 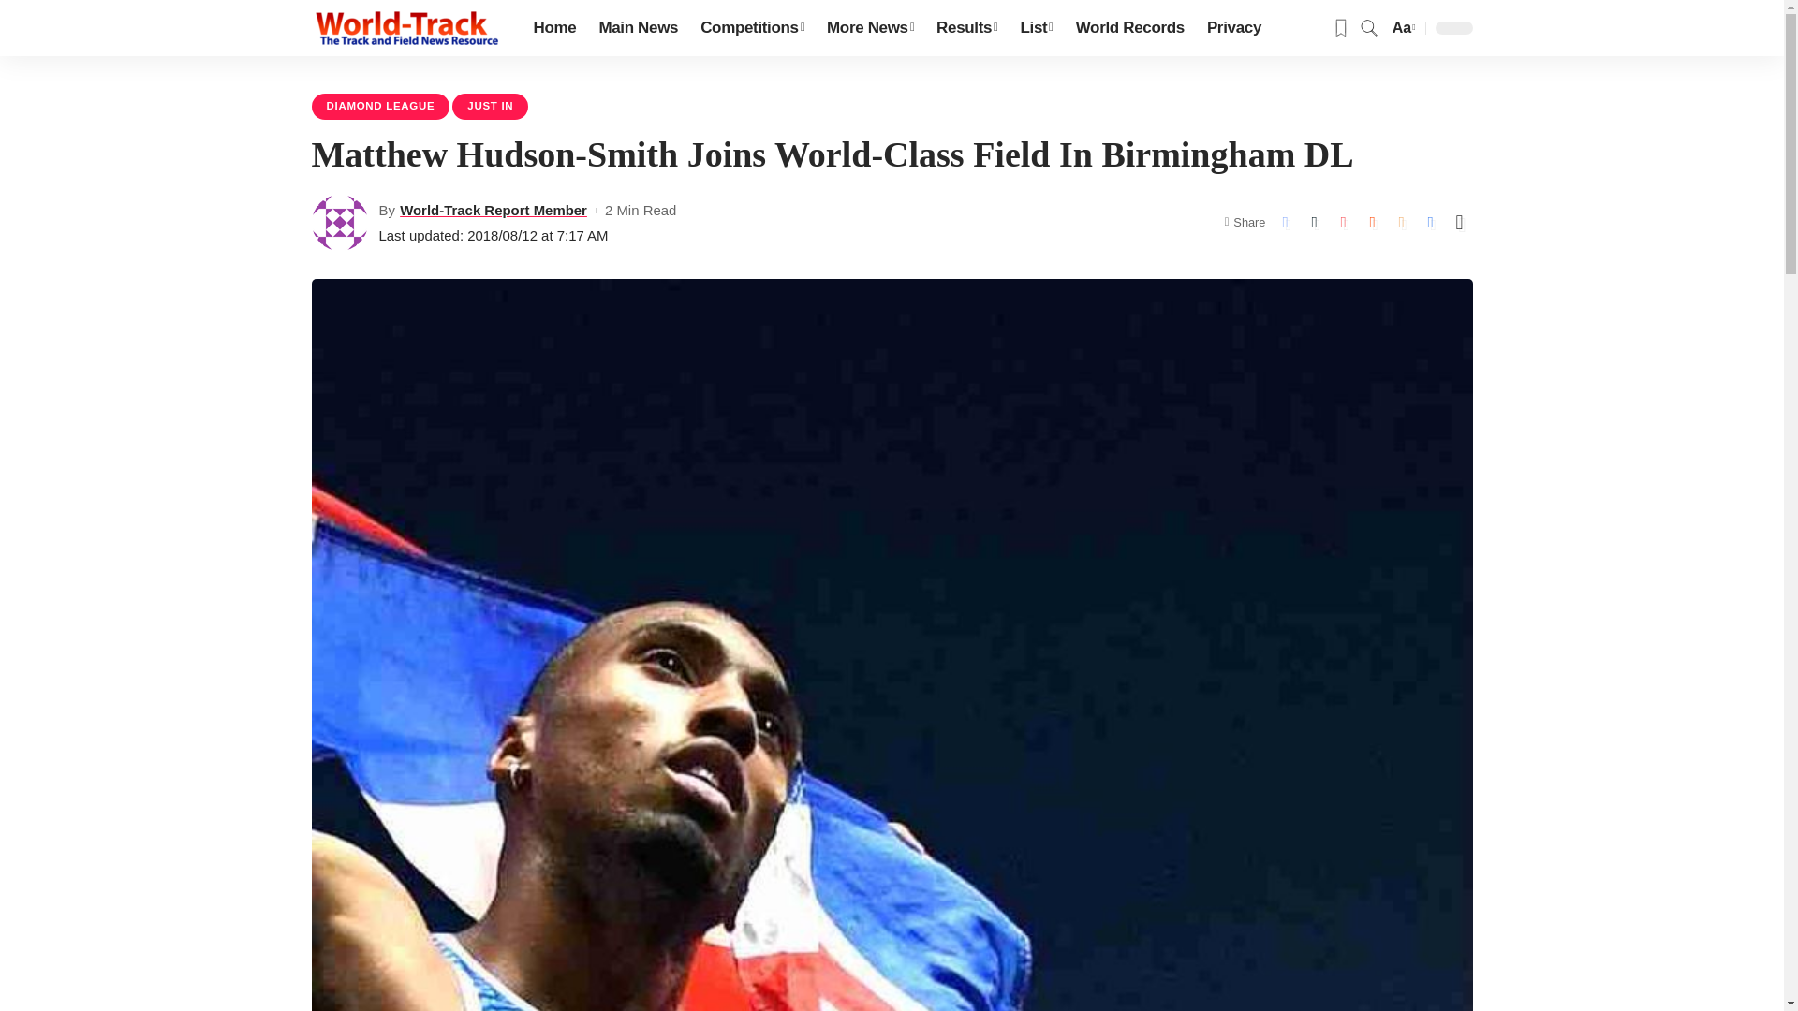 What do you see at coordinates (1234, 28) in the screenshot?
I see `Privacy` at bounding box center [1234, 28].